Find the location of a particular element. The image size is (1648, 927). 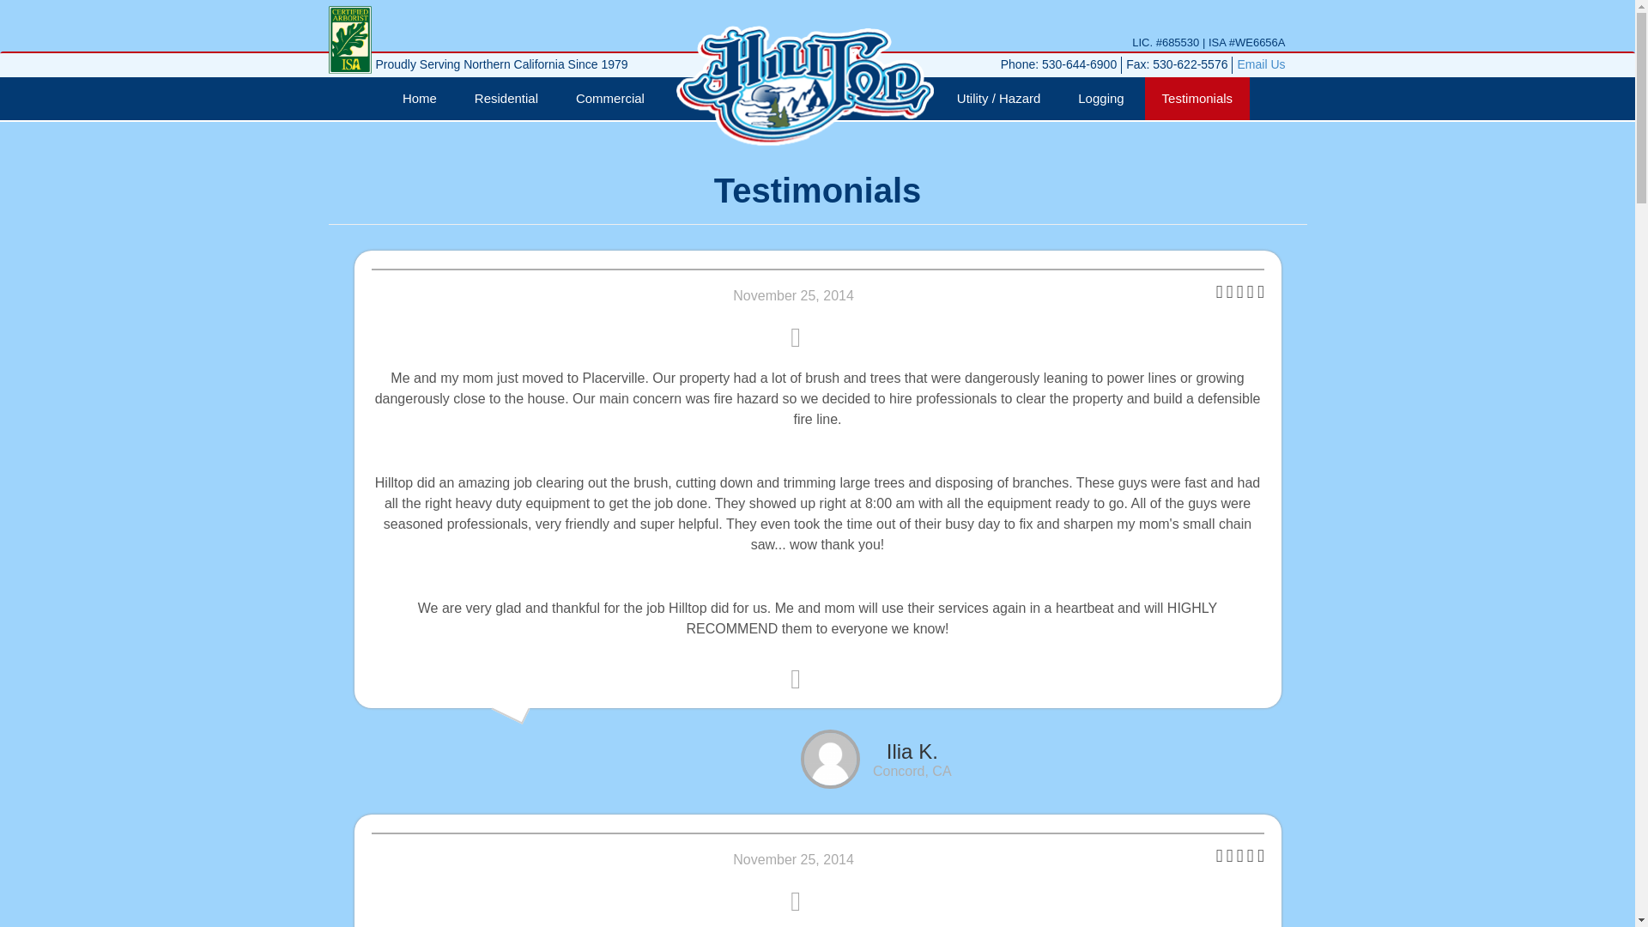

Email Us is located at coordinates (1261, 64).